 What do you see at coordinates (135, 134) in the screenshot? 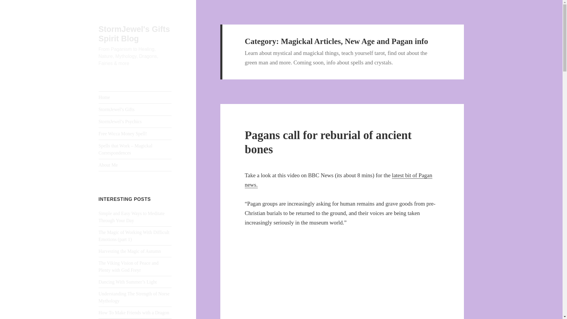
I see `Free Wicca Money Spell!` at bounding box center [135, 134].